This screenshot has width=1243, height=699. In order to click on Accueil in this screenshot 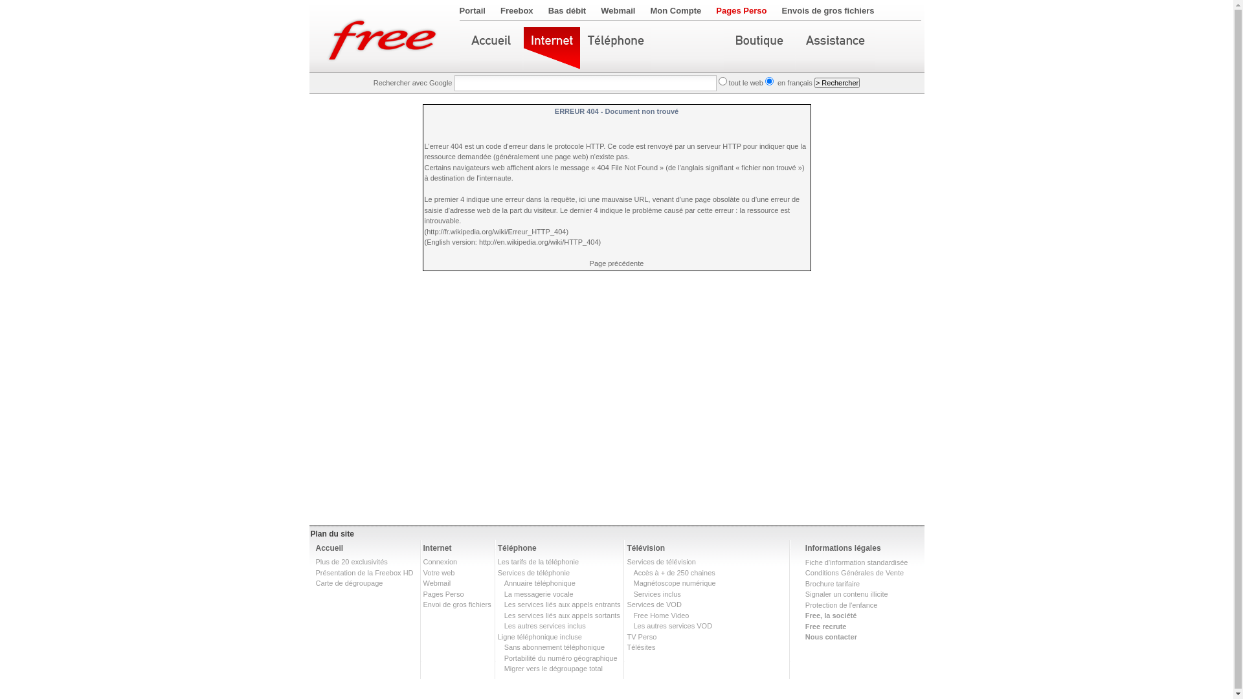, I will do `click(330, 548)`.